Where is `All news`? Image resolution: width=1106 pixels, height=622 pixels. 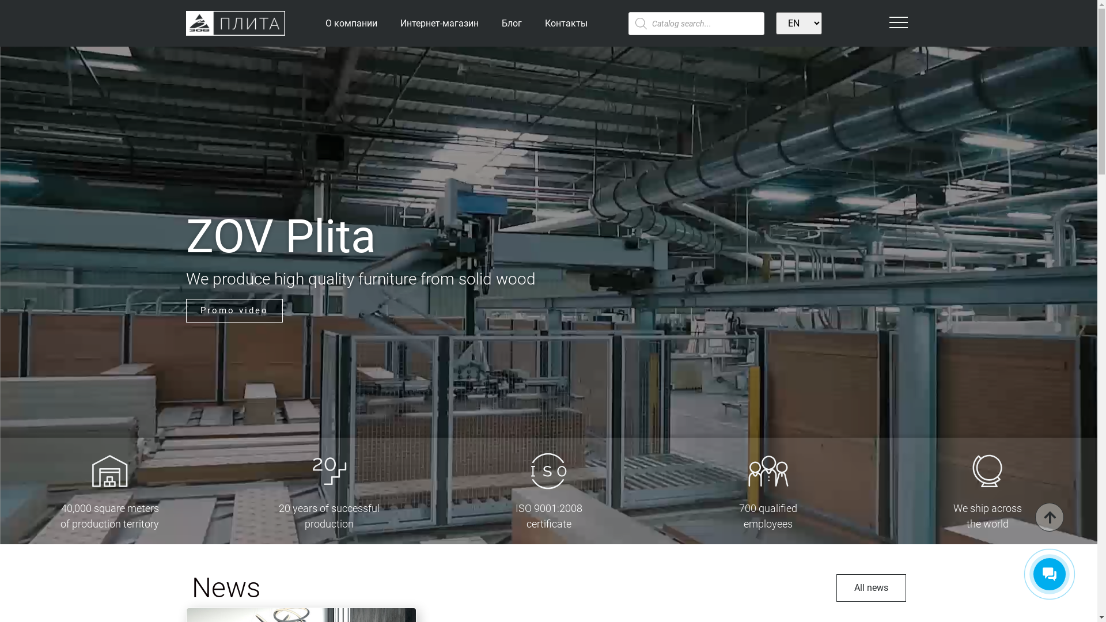 All news is located at coordinates (871, 588).